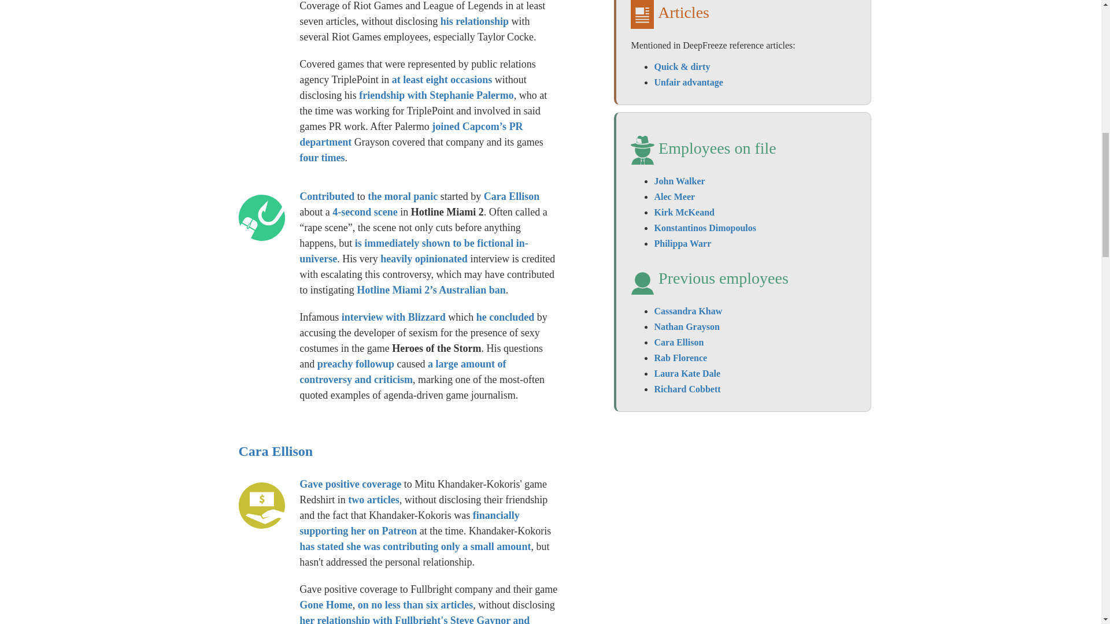 The width and height of the screenshot is (1110, 624). Describe the element at coordinates (321, 157) in the screenshot. I see `four times` at that location.